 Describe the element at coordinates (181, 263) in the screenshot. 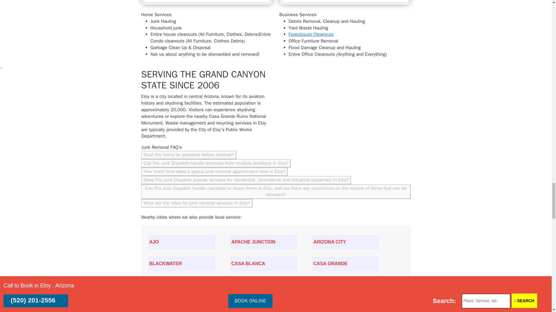

I see `Pinal County AZ - City of Blackwater` at that location.